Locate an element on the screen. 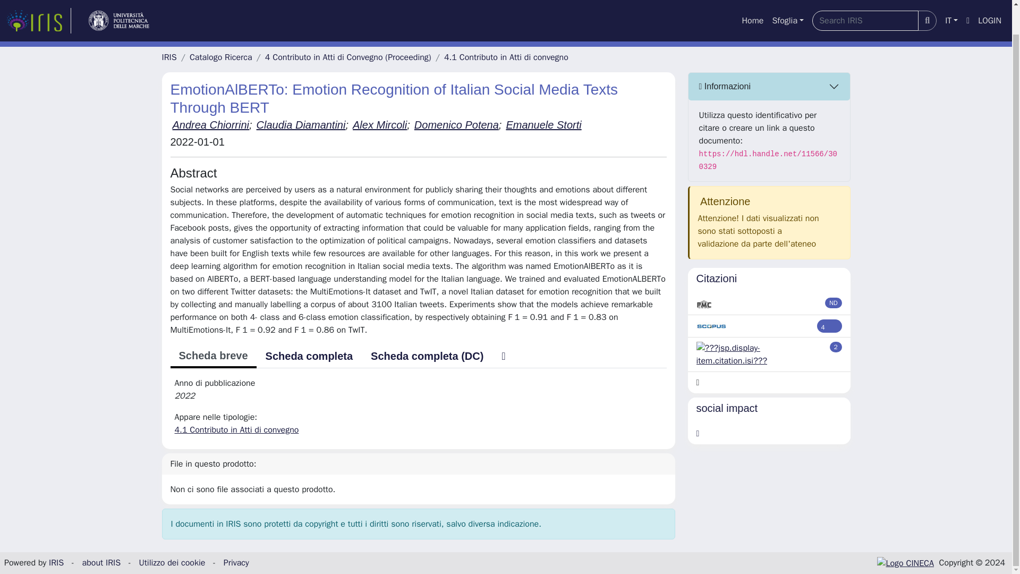 The width and height of the screenshot is (1020, 574). IRIS is located at coordinates (169, 57).